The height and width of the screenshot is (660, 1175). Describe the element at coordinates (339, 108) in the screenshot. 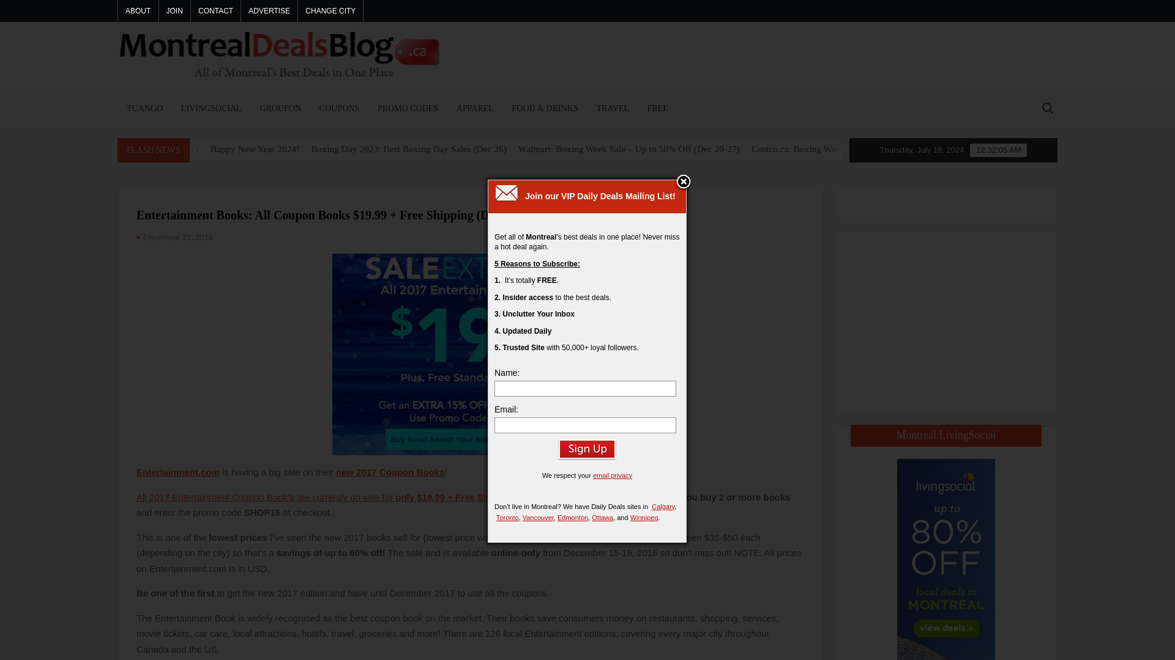

I see `COUPONS` at that location.